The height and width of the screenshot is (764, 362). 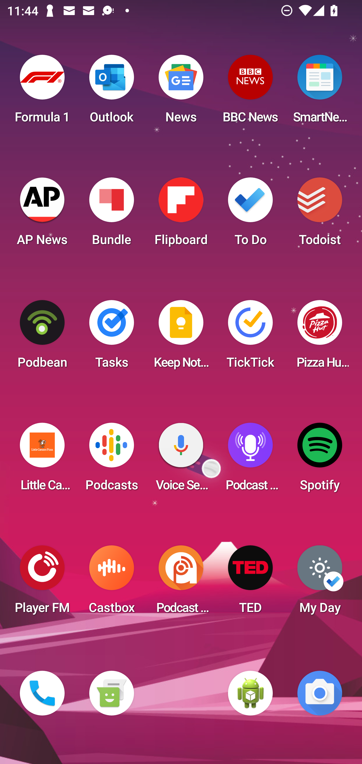 I want to click on Outlook, so click(x=111, y=92).